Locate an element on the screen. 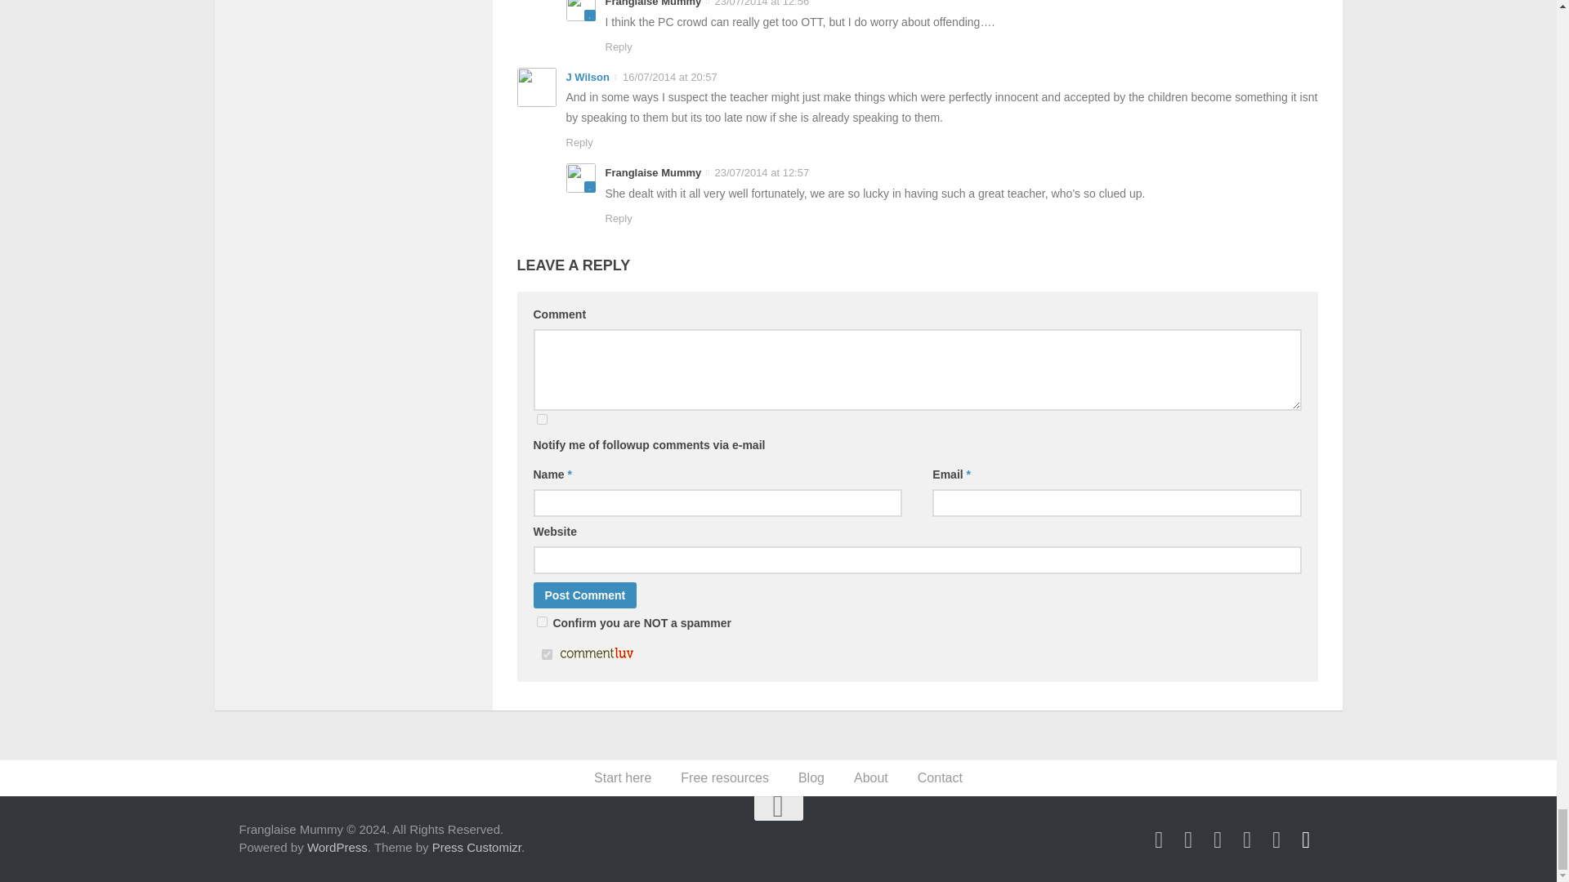  subscribe is located at coordinates (541, 418).